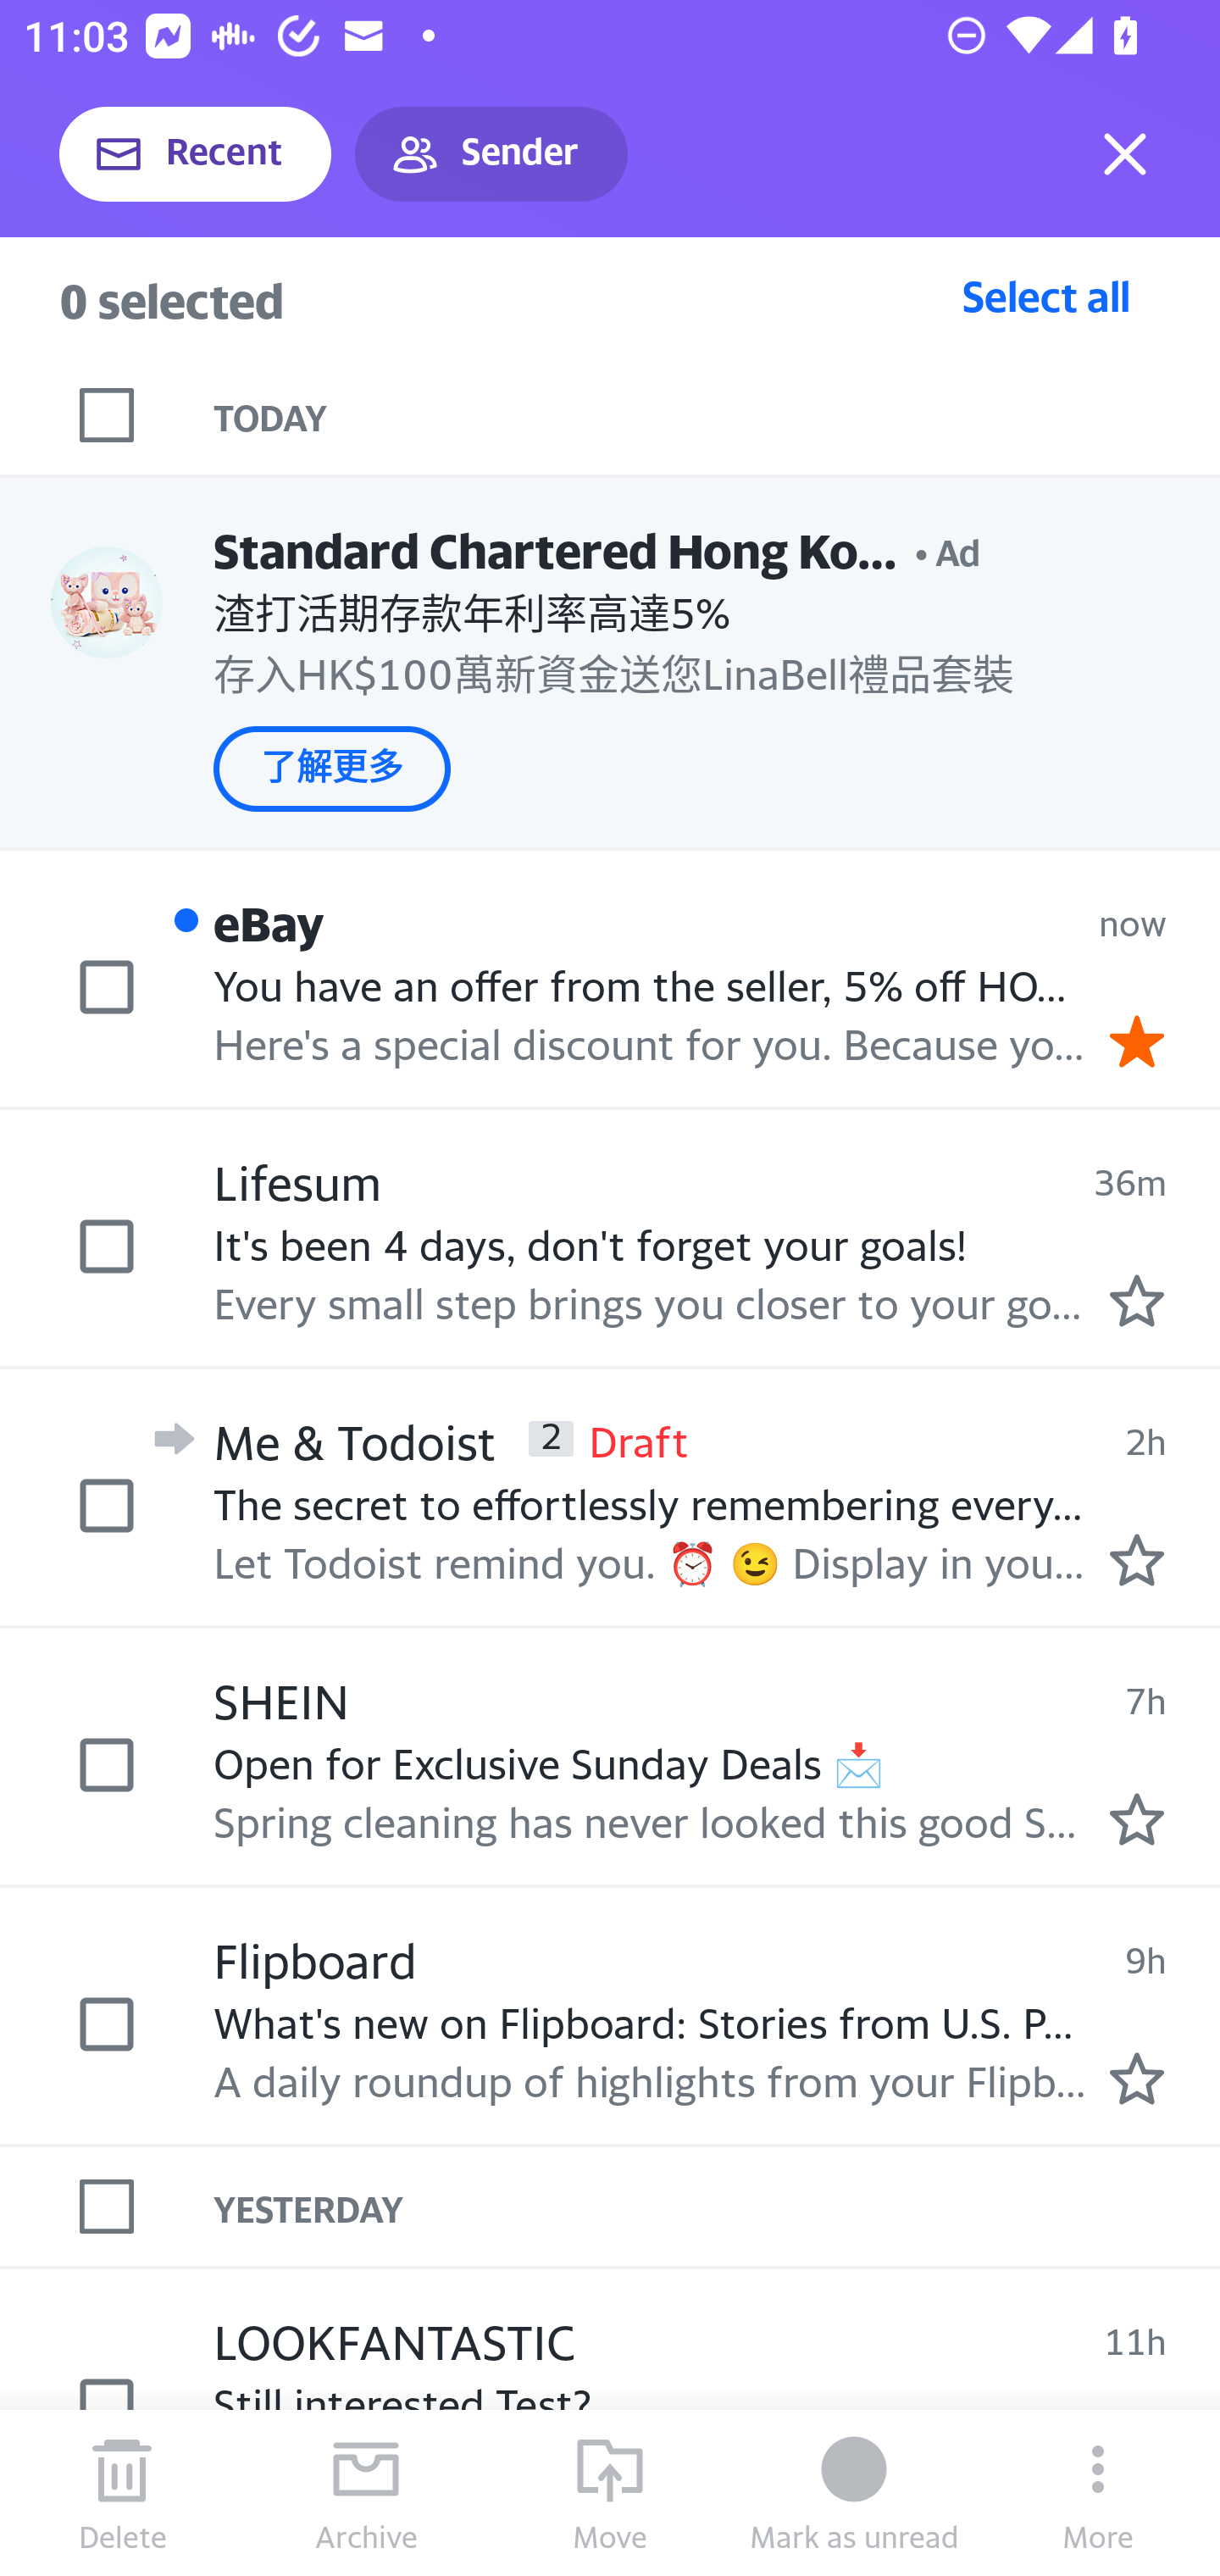  What do you see at coordinates (1137, 2077) in the screenshot?
I see `Mark as starred.` at bounding box center [1137, 2077].